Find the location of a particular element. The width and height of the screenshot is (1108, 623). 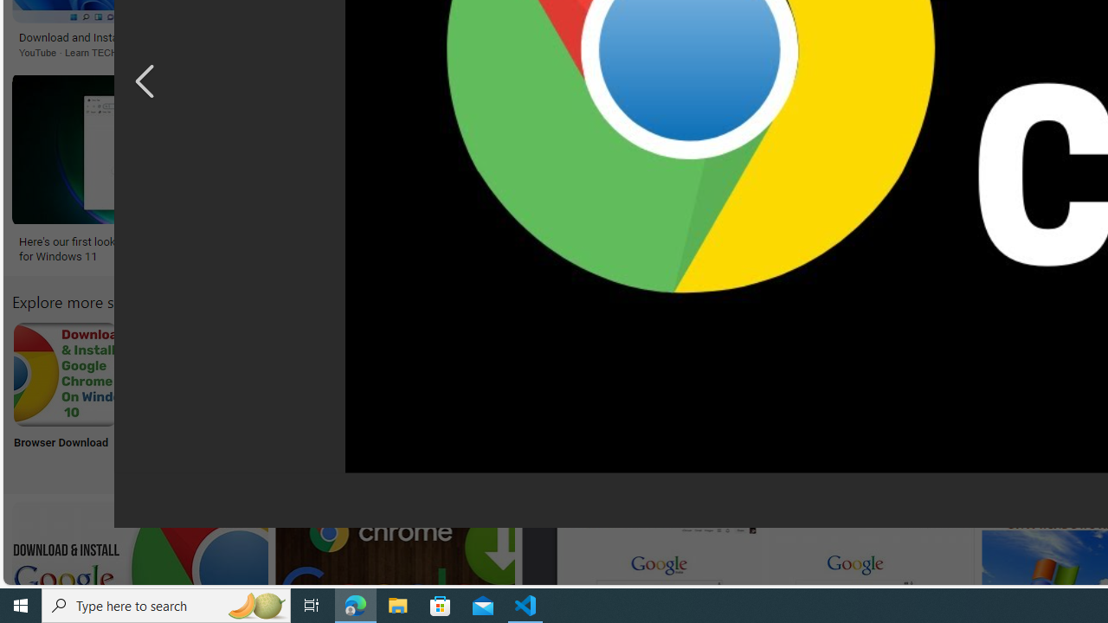

Chrome Color PNG is located at coordinates (980, 374).